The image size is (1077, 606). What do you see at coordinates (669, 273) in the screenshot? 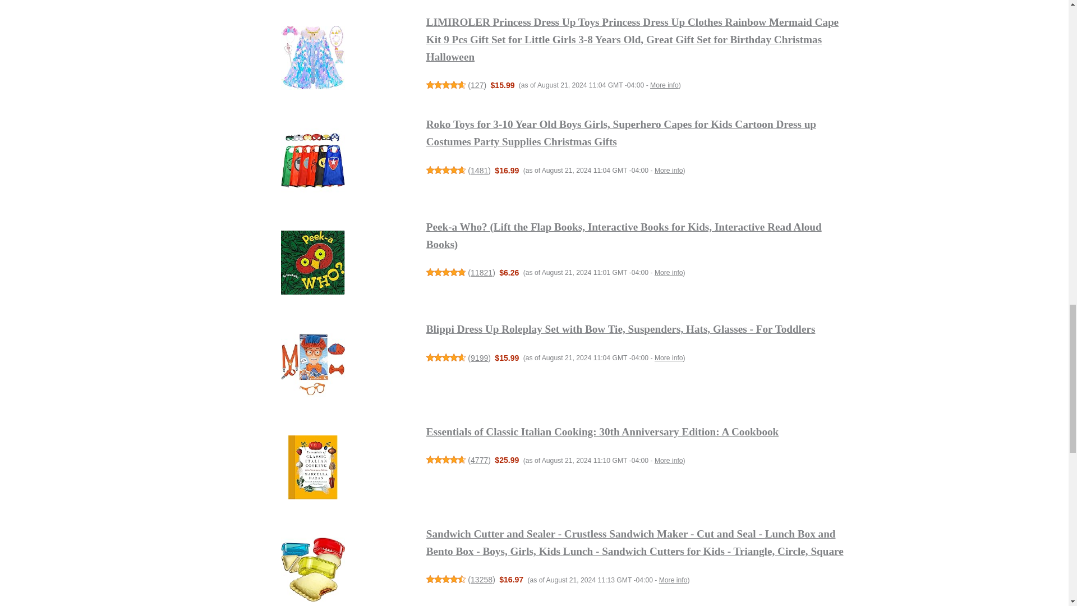
I see `More info` at bounding box center [669, 273].